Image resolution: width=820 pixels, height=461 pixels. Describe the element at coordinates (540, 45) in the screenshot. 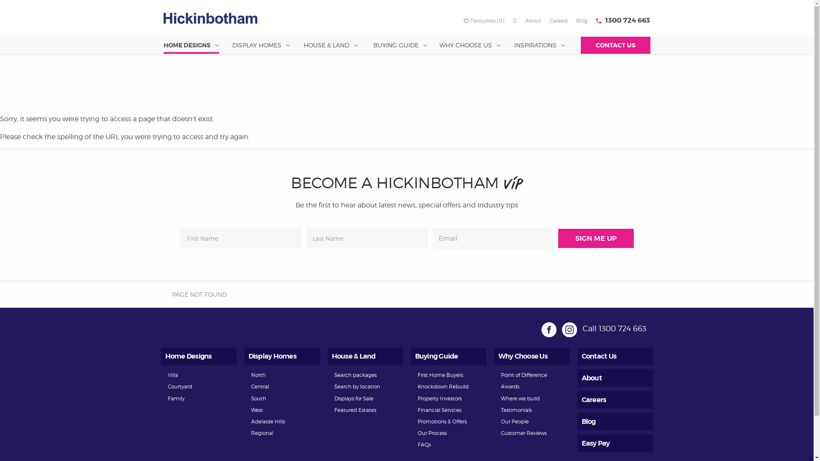

I see `INSPIRATIONS` at that location.